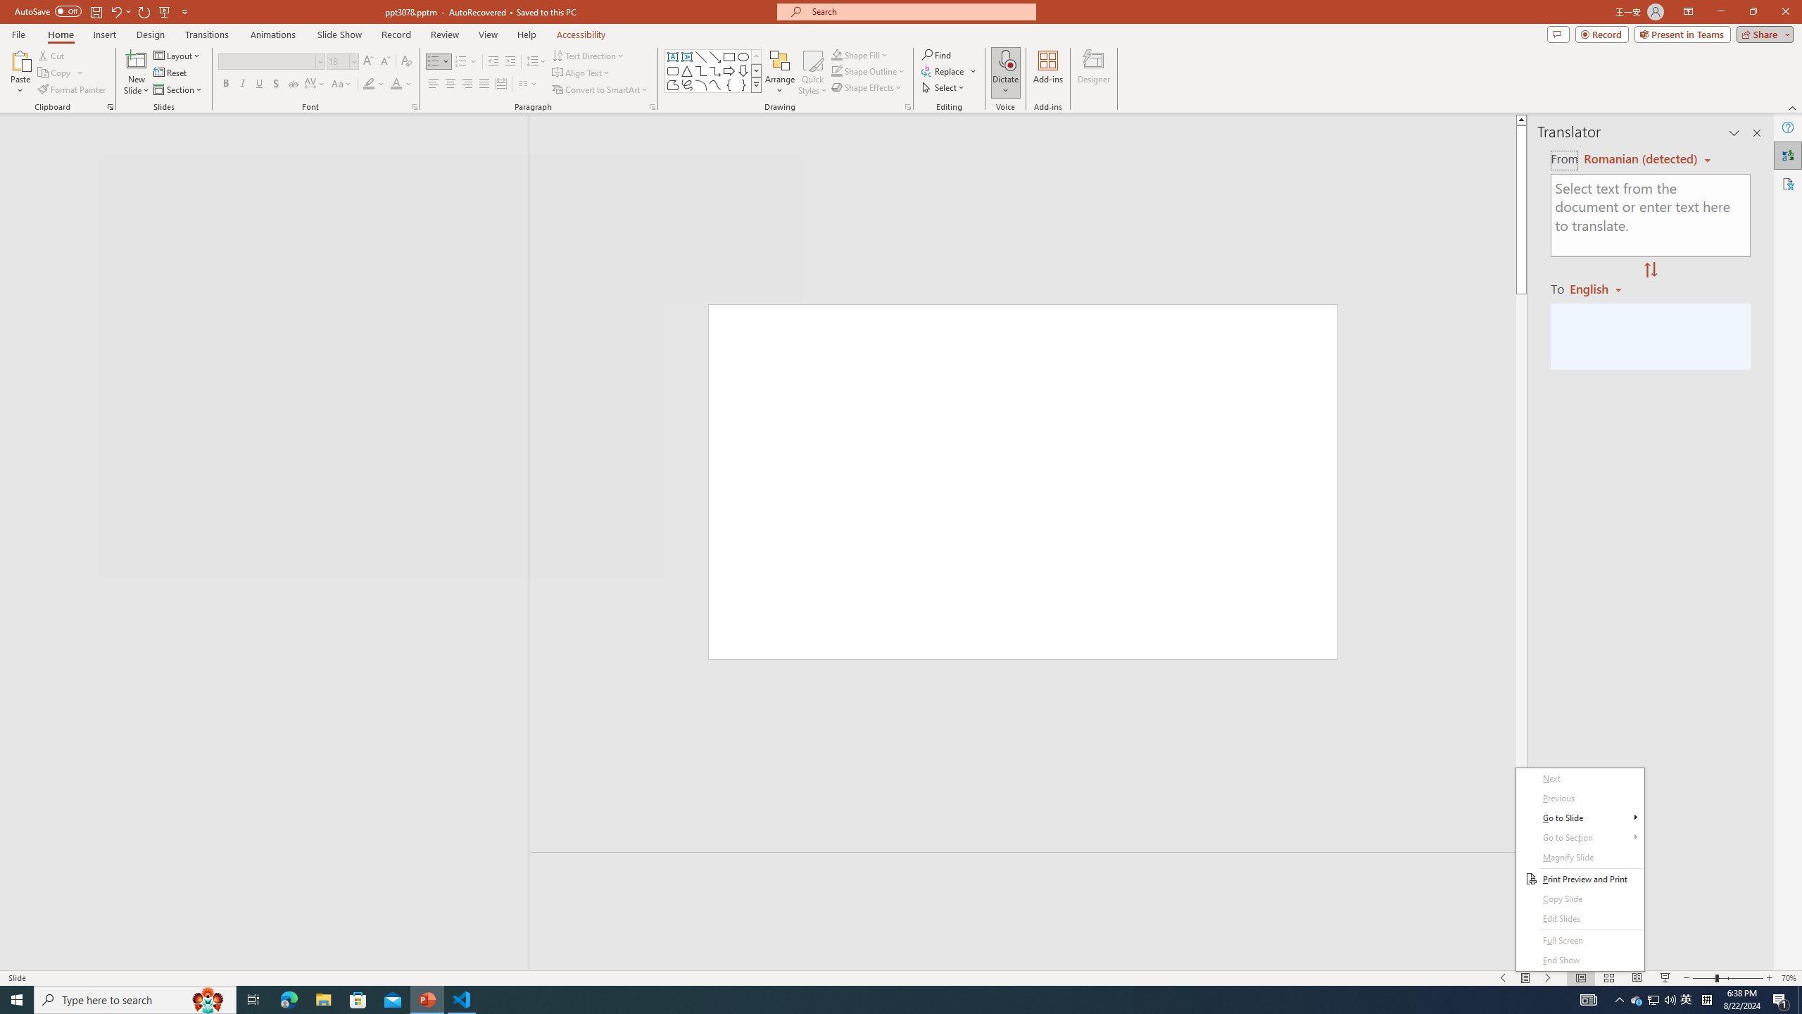 Image resolution: width=1802 pixels, height=1014 pixels. Describe the element at coordinates (450, 84) in the screenshot. I see `Center` at that location.